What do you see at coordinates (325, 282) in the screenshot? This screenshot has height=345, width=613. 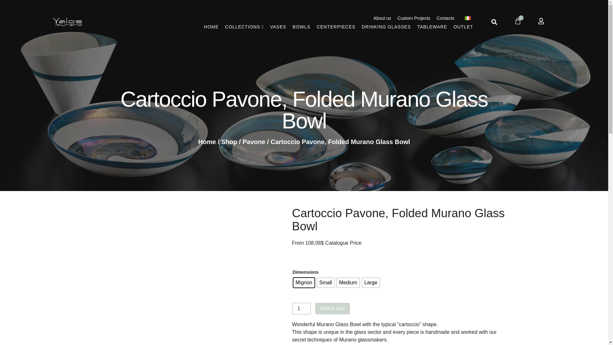 I see `Small` at bounding box center [325, 282].